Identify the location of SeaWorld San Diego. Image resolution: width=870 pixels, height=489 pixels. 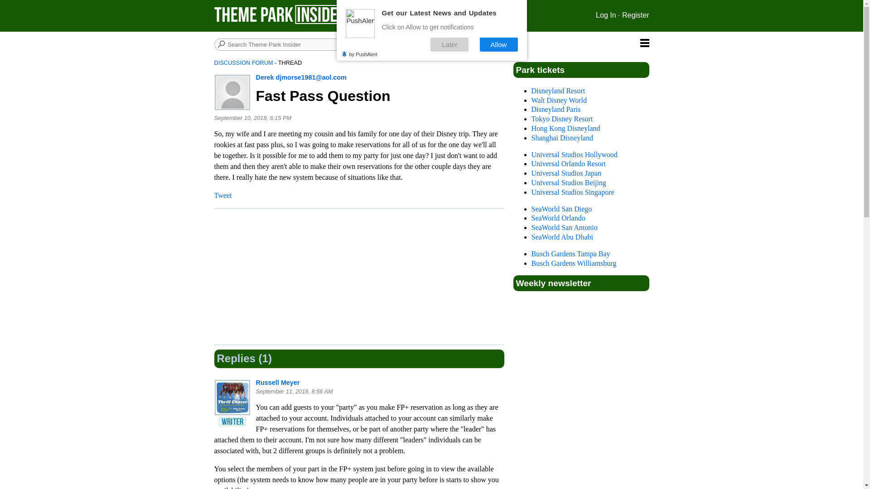
(561, 208).